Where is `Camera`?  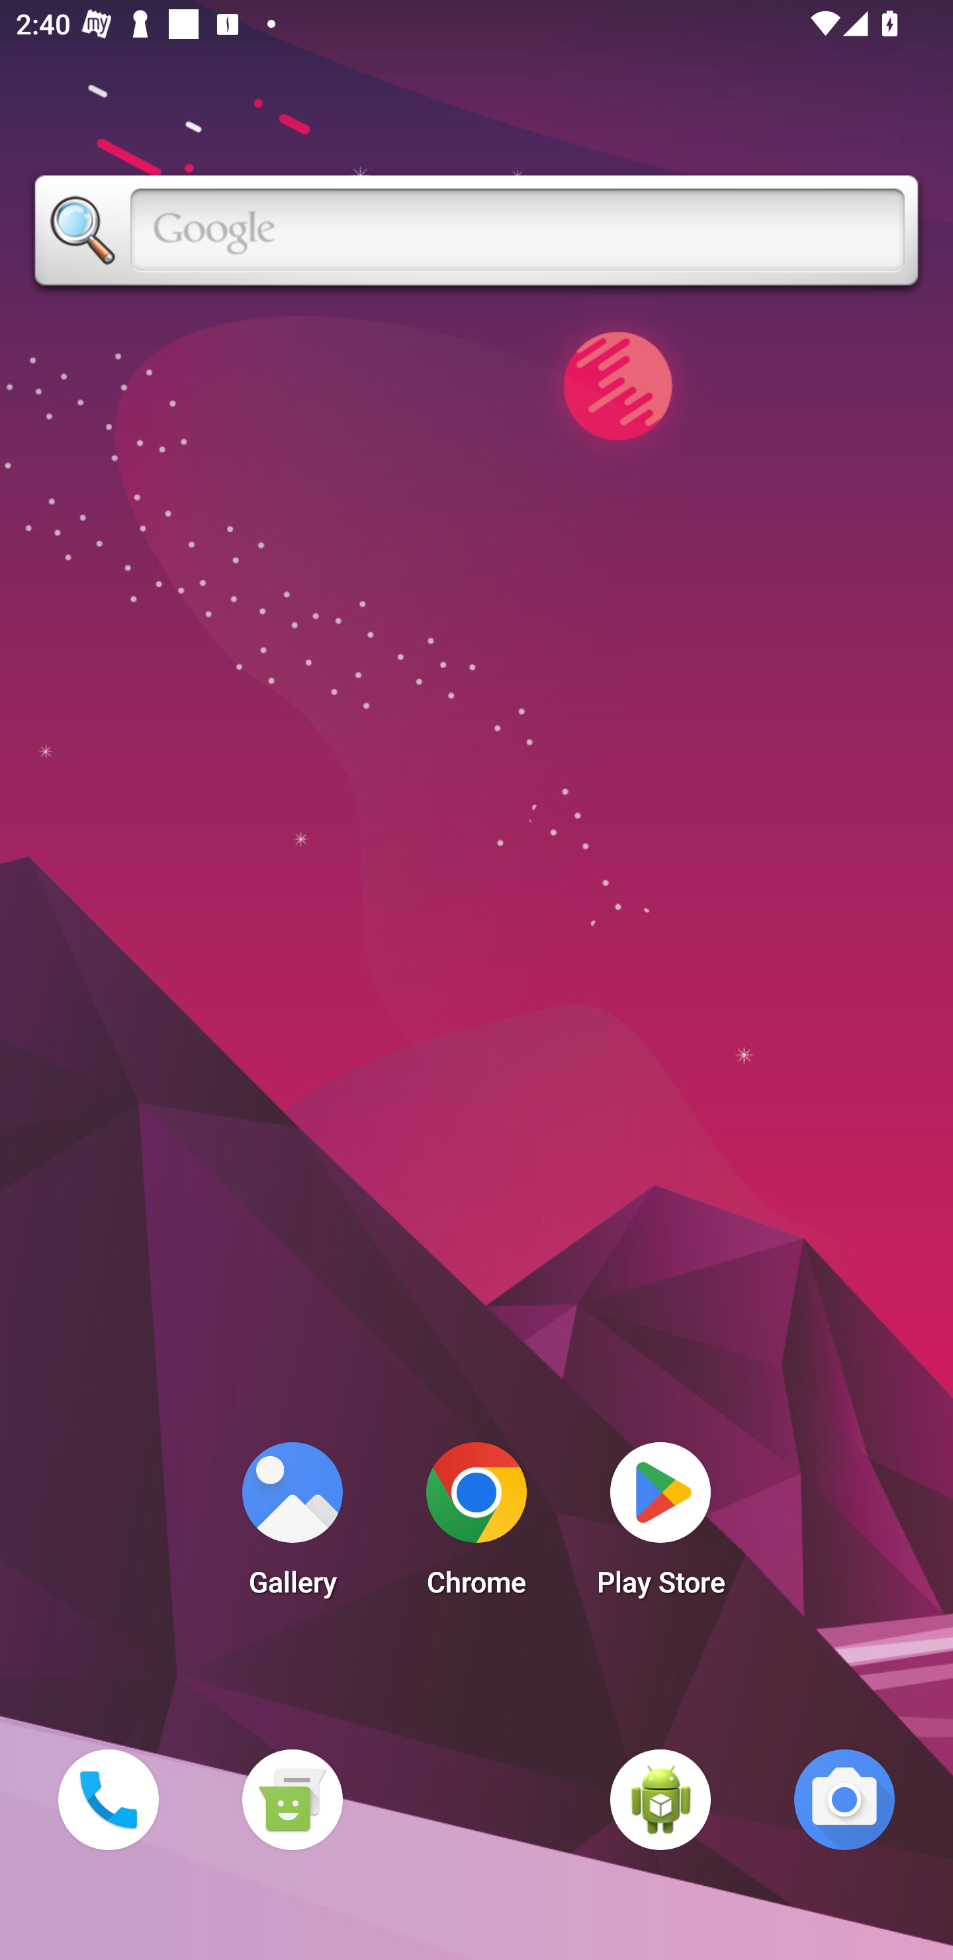 Camera is located at coordinates (844, 1799).